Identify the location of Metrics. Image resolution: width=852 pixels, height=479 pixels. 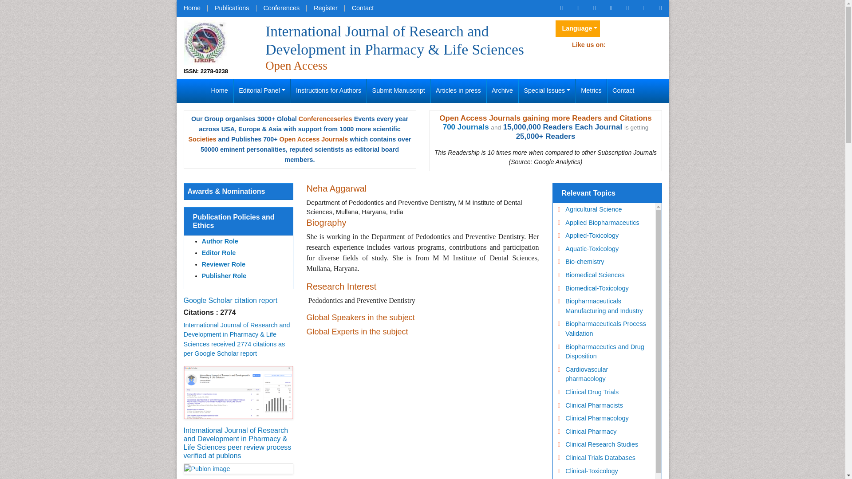
(591, 91).